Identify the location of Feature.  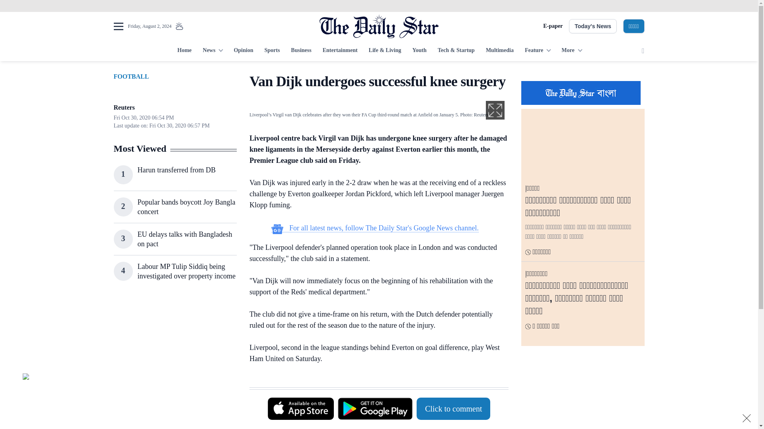
(538, 51).